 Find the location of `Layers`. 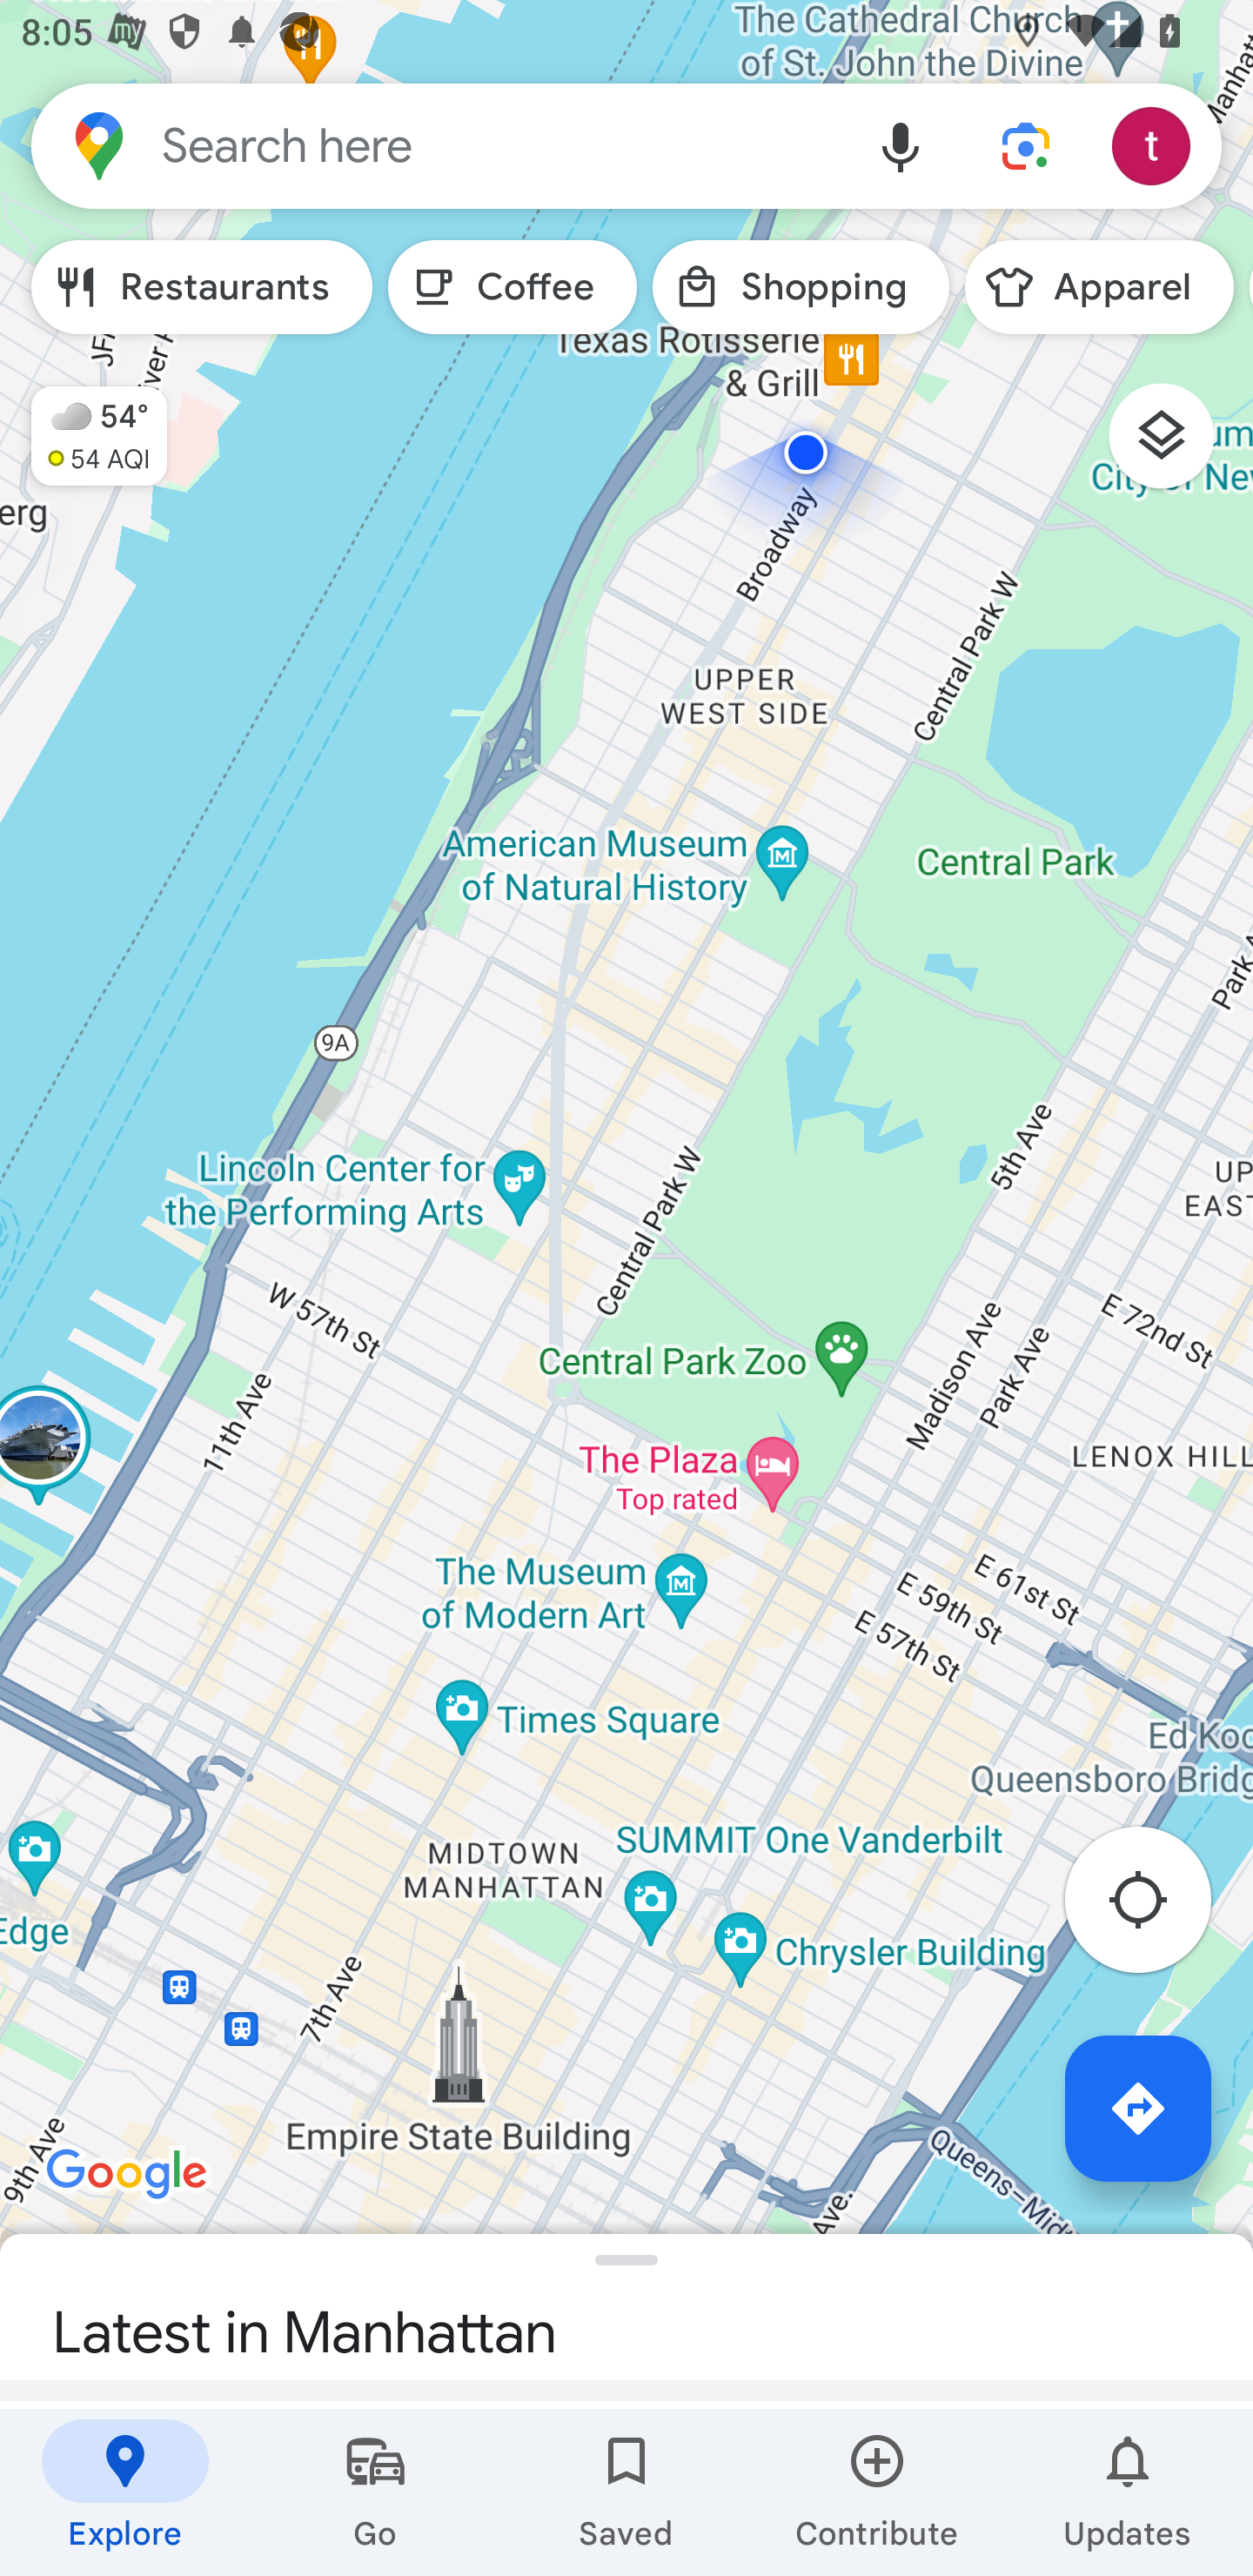

Layers is located at coordinates (1176, 446).